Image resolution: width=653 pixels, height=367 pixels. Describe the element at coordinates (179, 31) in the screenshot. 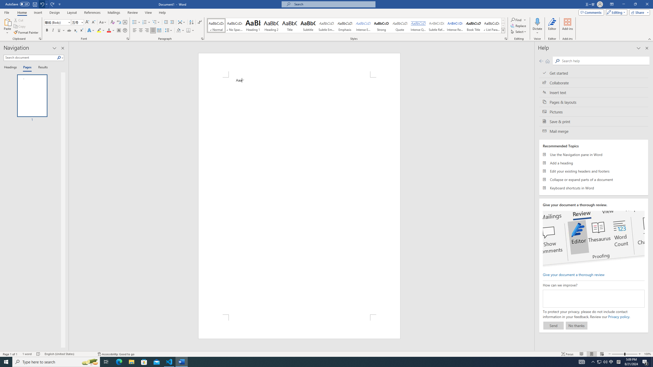

I see `Shading RGB(0, 0, 0)` at that location.